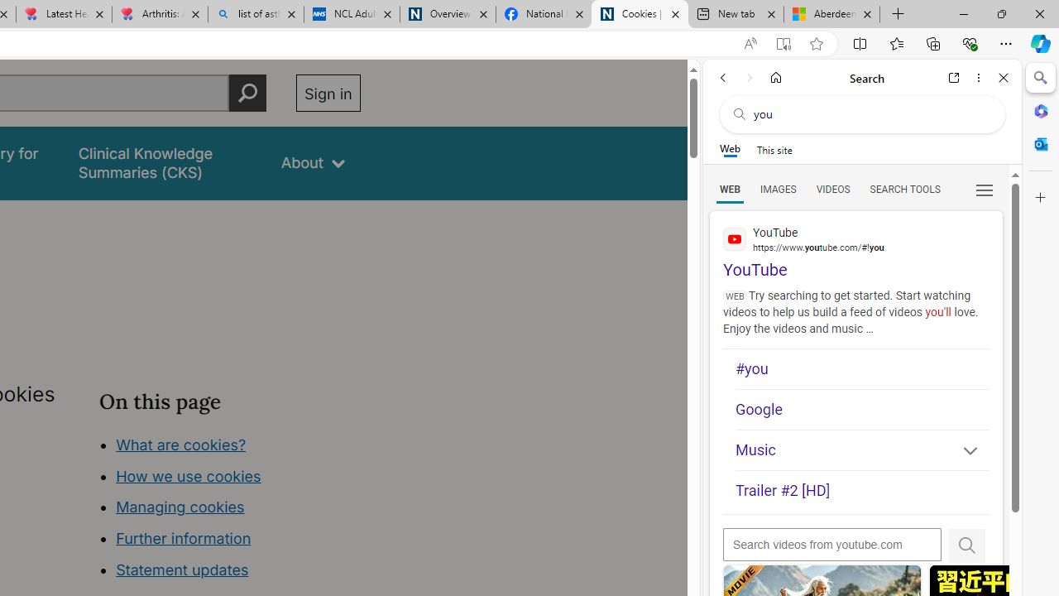 The height and width of the screenshot is (596, 1059). Describe the element at coordinates (985, 190) in the screenshot. I see `Class: b_serphb` at that location.